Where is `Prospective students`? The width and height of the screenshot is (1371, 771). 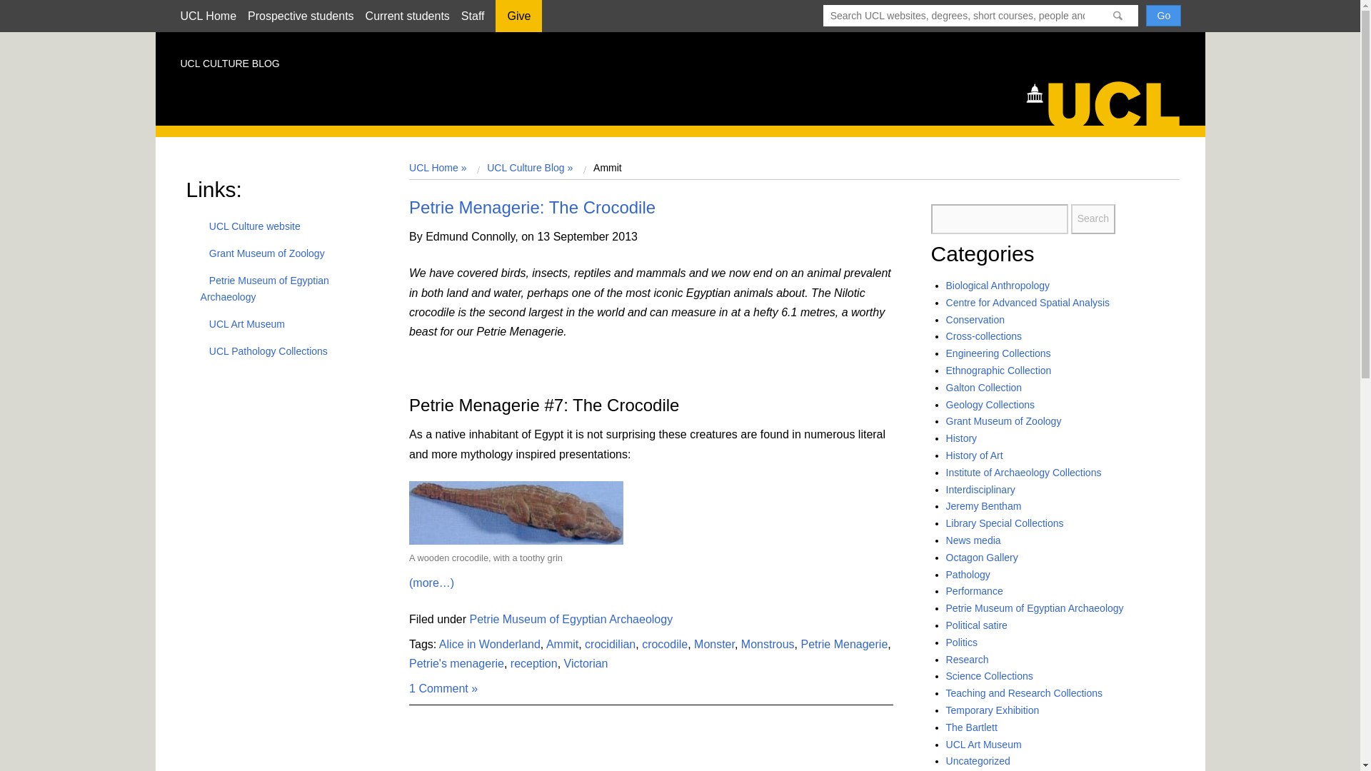 Prospective students is located at coordinates (301, 16).